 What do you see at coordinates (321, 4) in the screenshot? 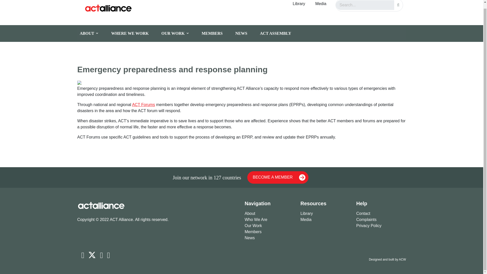
I see `Media` at bounding box center [321, 4].